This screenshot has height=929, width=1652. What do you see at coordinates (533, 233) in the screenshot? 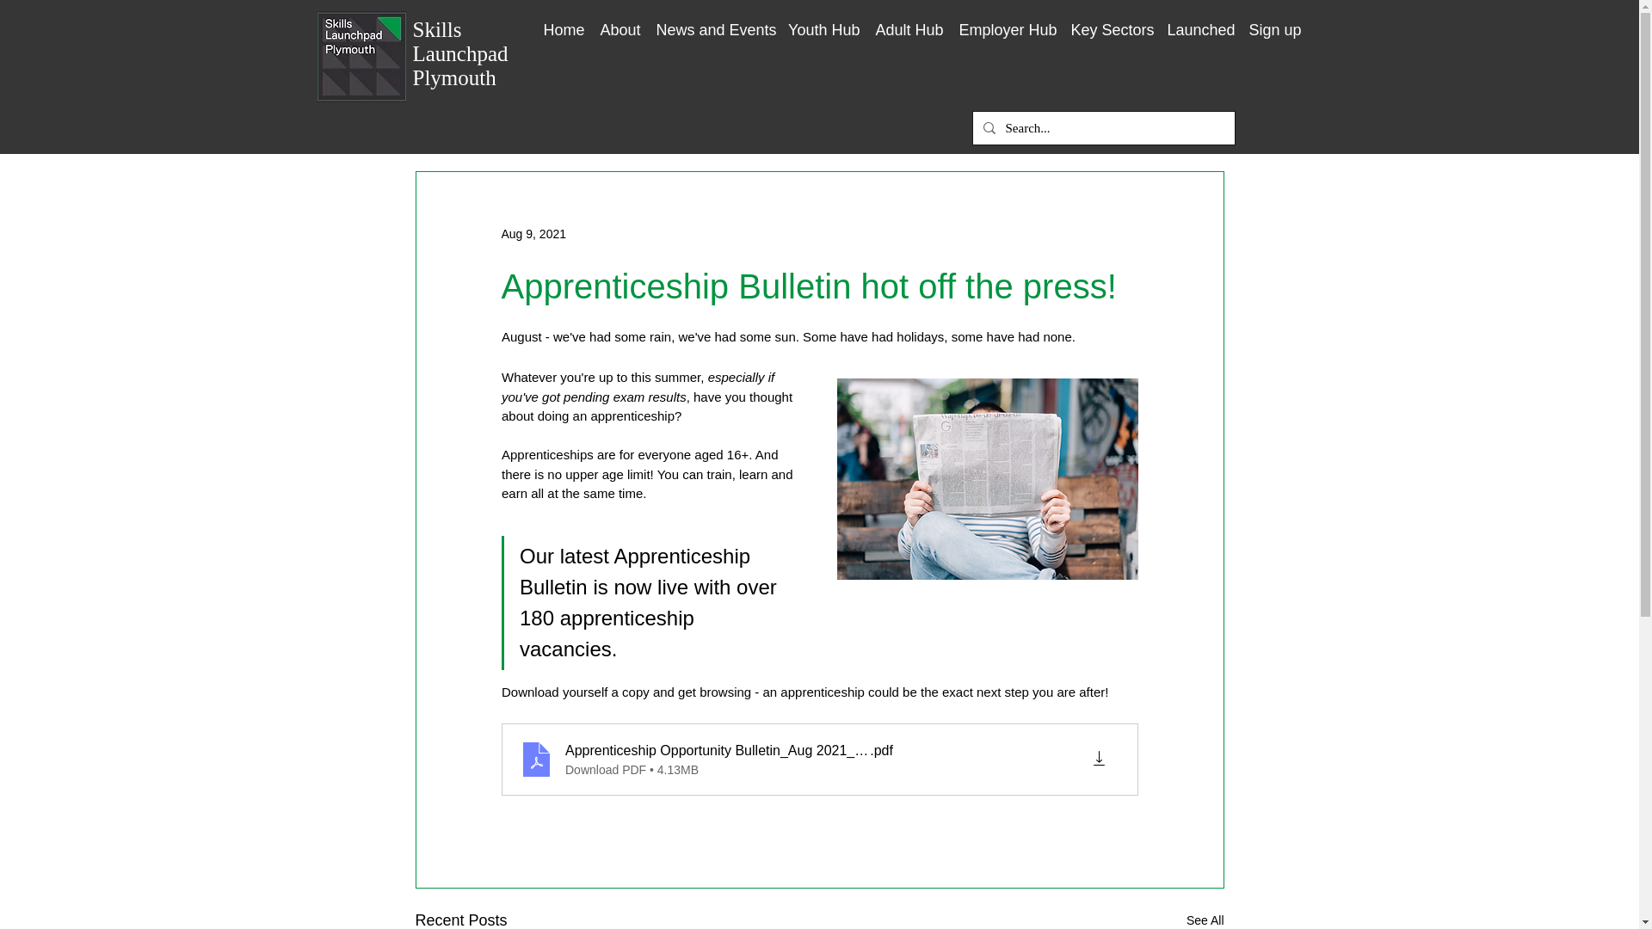
I see `Aug 9, 2021` at bounding box center [533, 233].